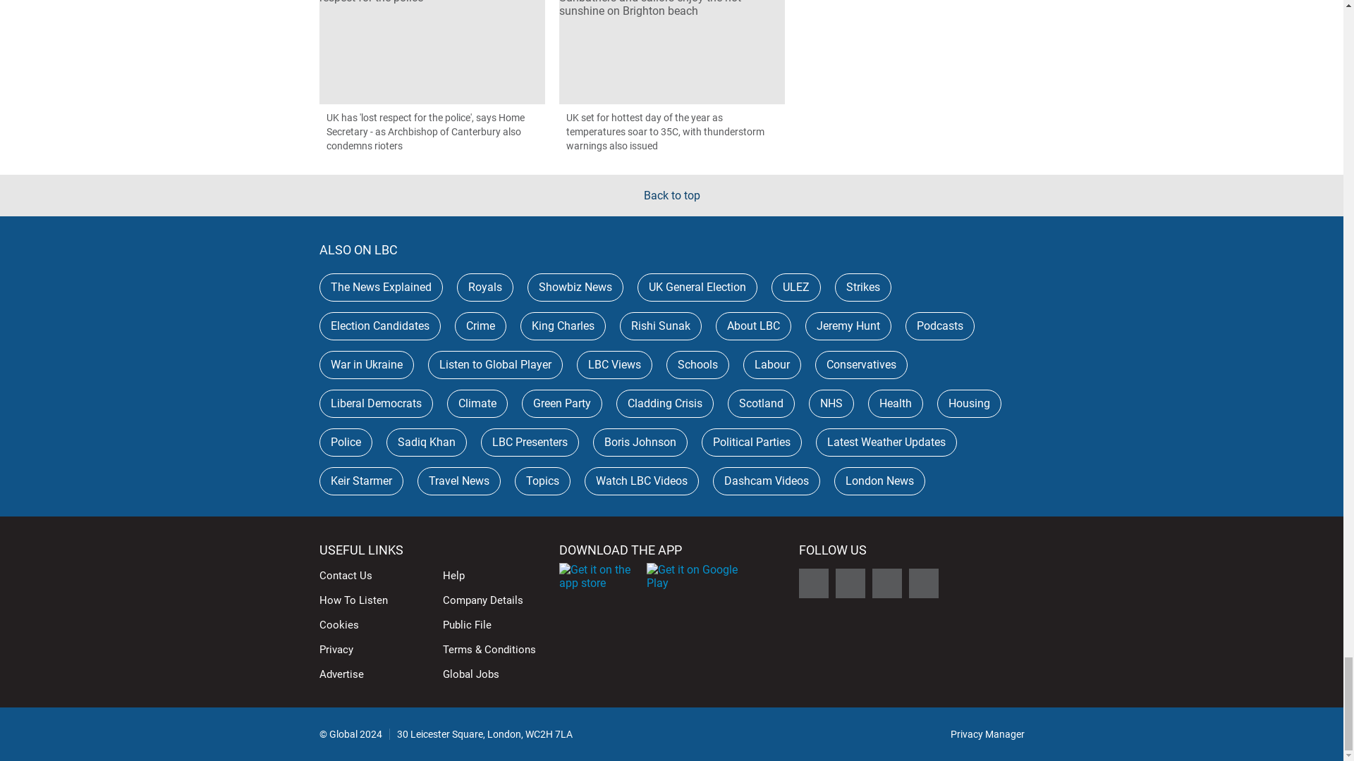  I want to click on Follow LBC on Youtube, so click(923, 583).